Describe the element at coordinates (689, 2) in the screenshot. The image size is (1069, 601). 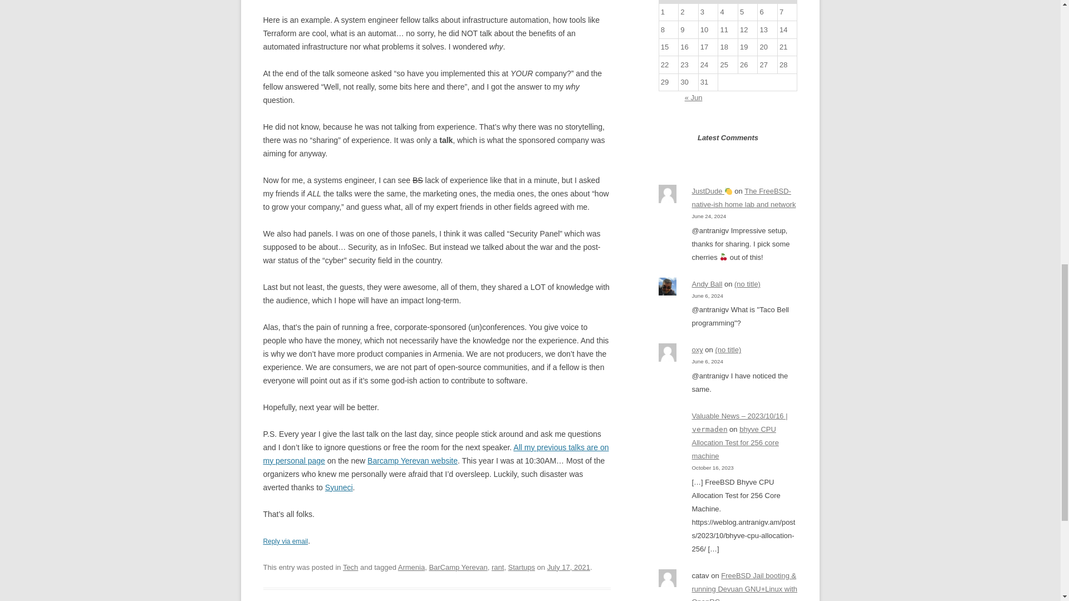
I see `Tuesday` at that location.